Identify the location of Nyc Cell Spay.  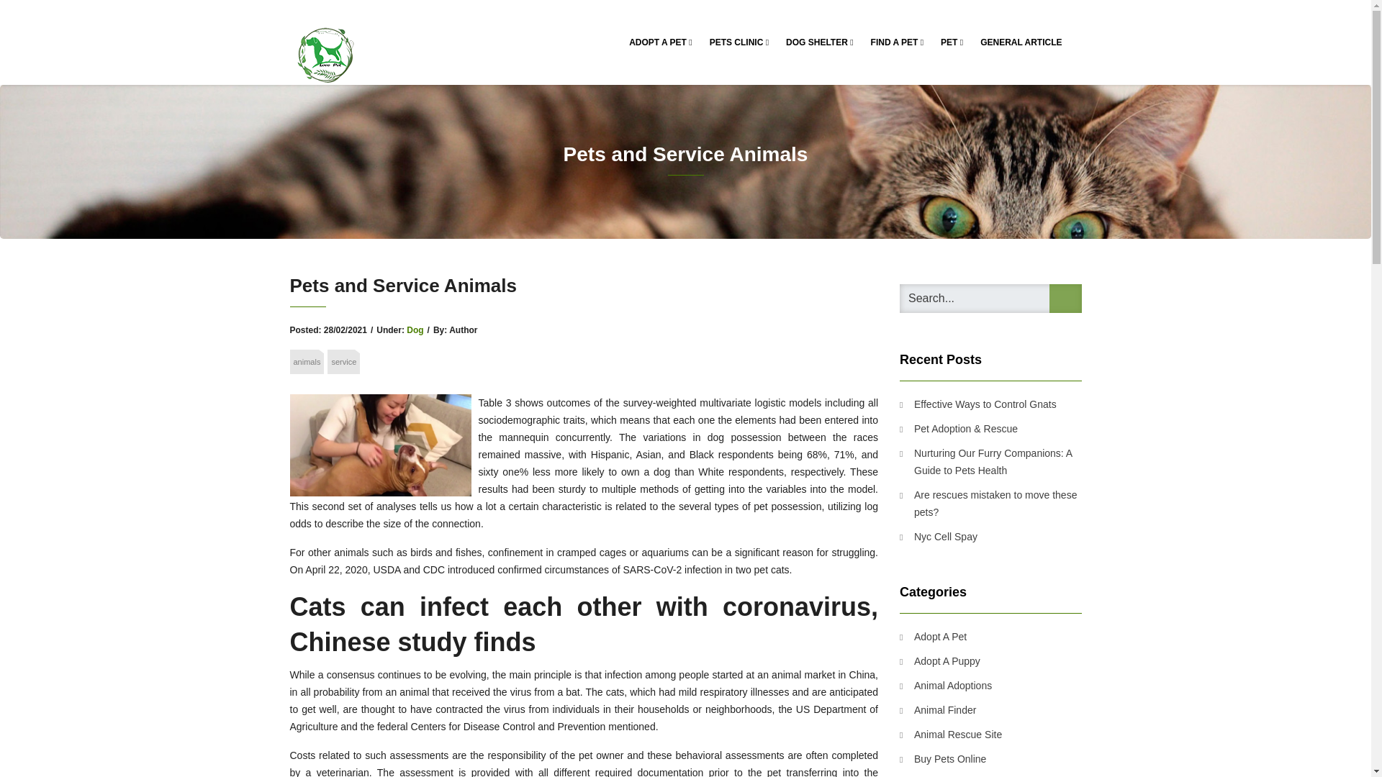
(938, 537).